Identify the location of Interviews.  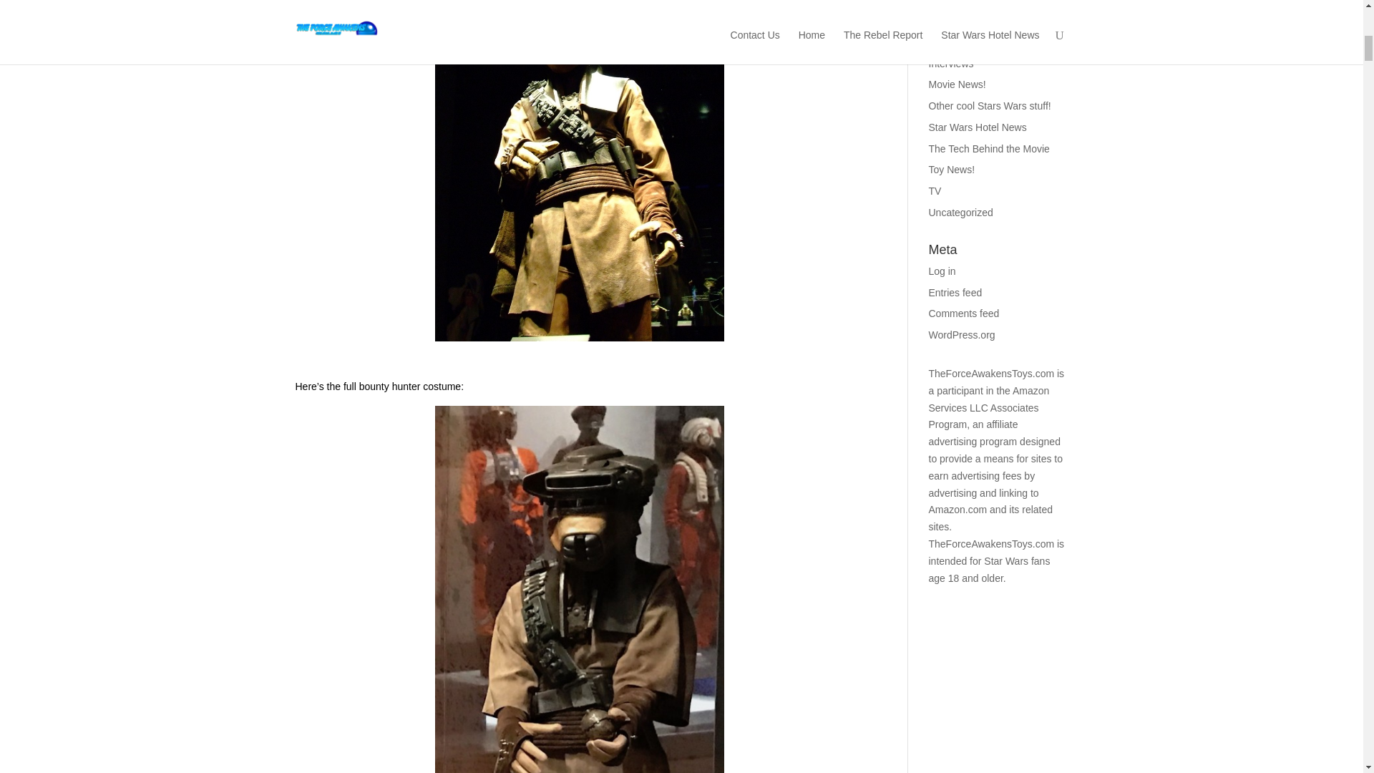
(951, 63).